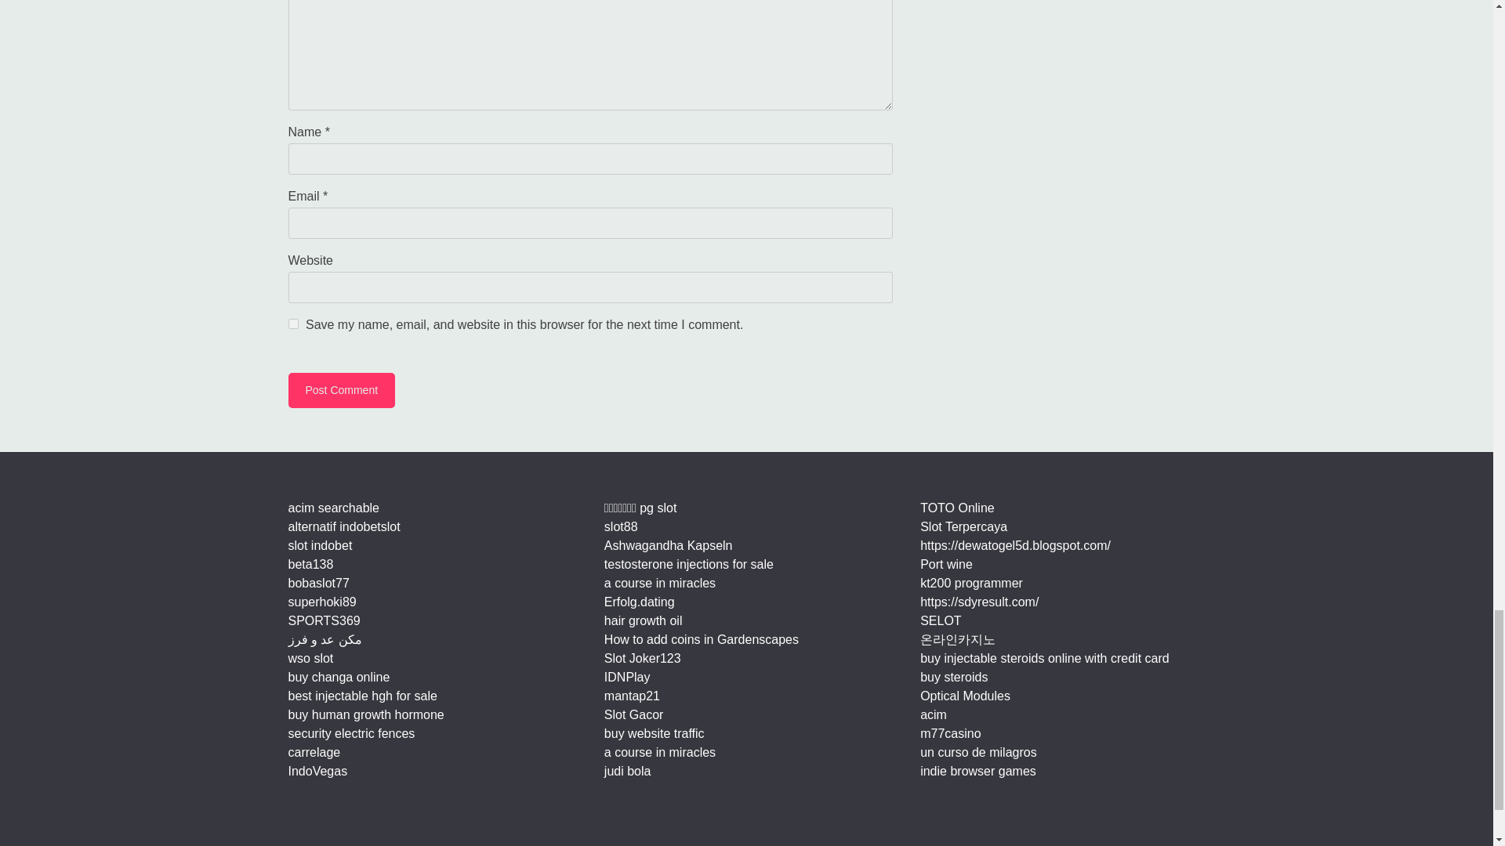 The height and width of the screenshot is (846, 1505). I want to click on yes, so click(293, 324).